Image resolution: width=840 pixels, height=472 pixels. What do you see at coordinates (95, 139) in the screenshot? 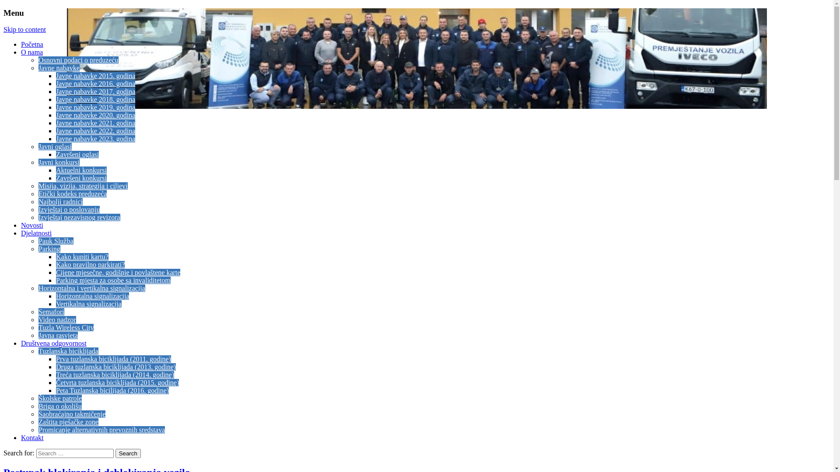
I see `Javne nabavke 2023. godina` at bounding box center [95, 139].